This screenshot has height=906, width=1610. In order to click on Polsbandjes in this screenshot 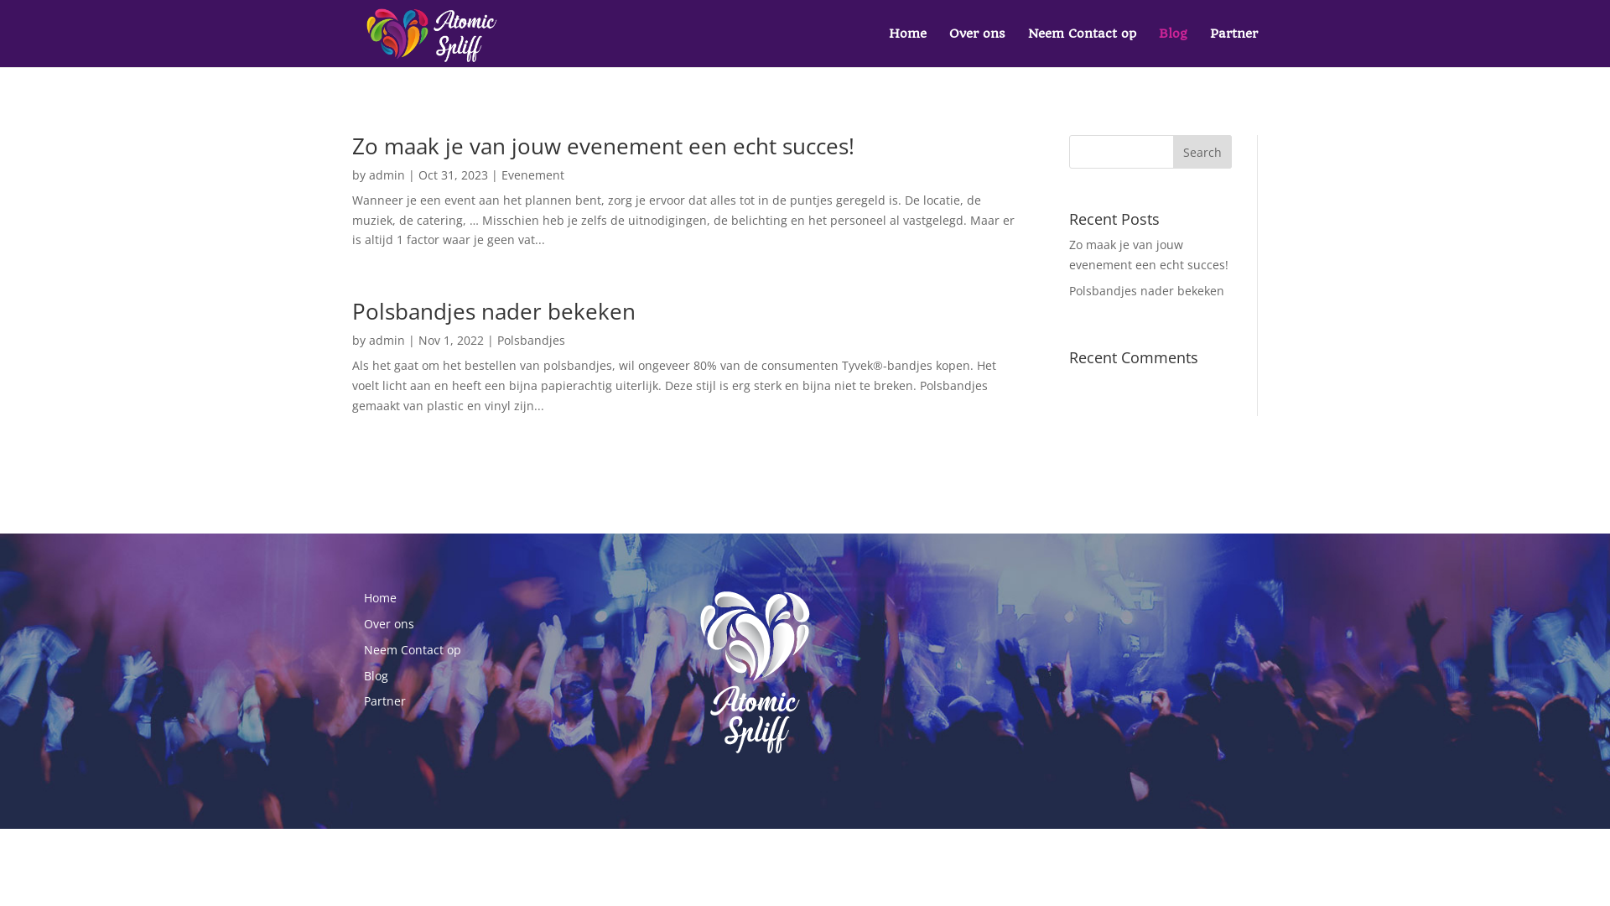, I will do `click(532, 341)`.